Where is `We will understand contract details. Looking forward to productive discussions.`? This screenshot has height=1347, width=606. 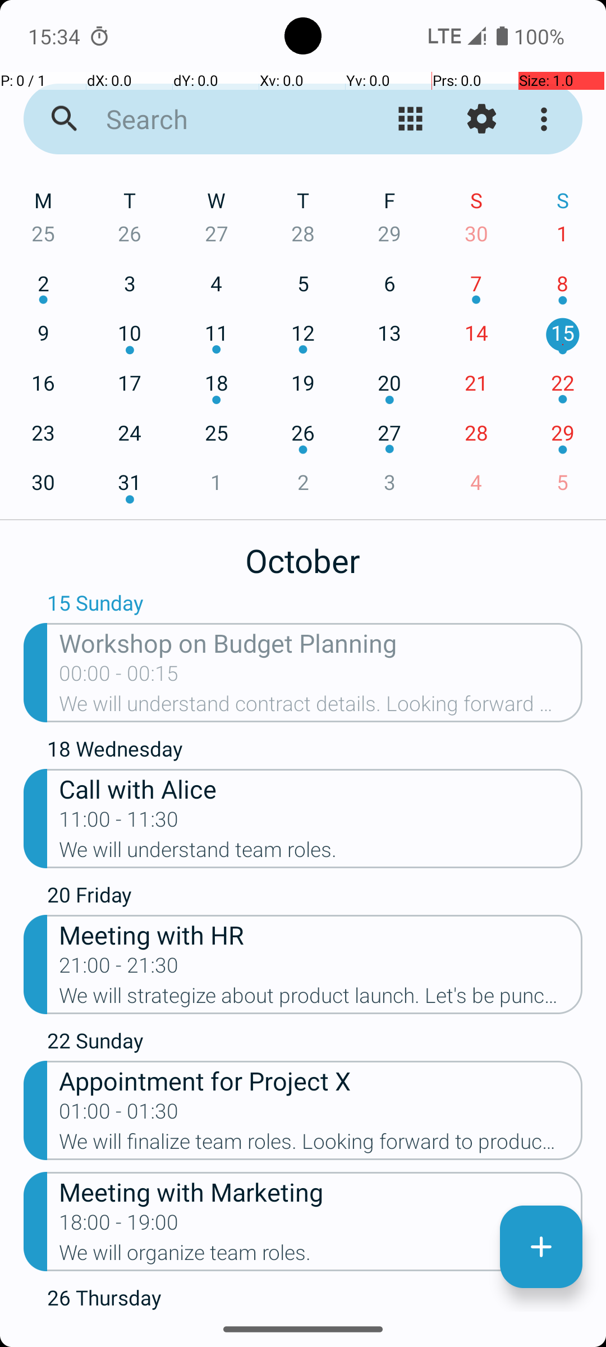 We will understand contract details. Looking forward to productive discussions. is located at coordinates (321, 707).